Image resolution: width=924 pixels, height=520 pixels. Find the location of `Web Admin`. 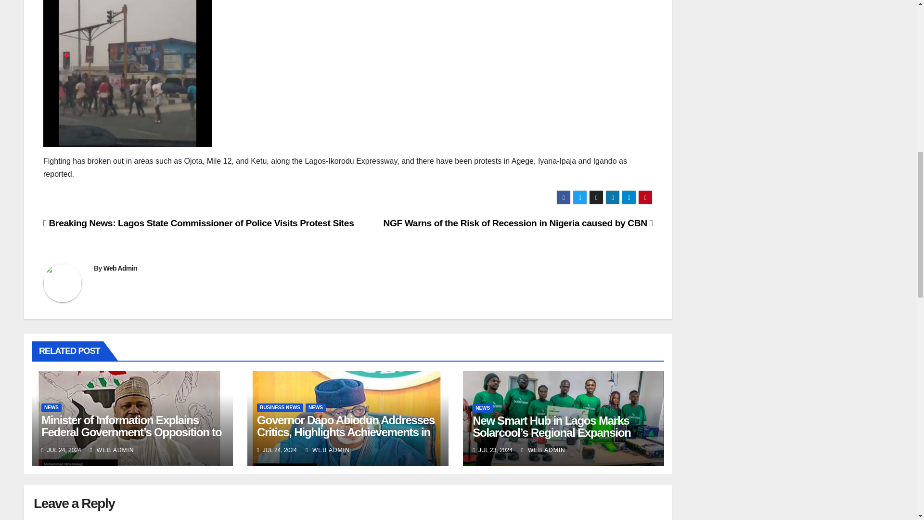

Web Admin is located at coordinates (120, 268).